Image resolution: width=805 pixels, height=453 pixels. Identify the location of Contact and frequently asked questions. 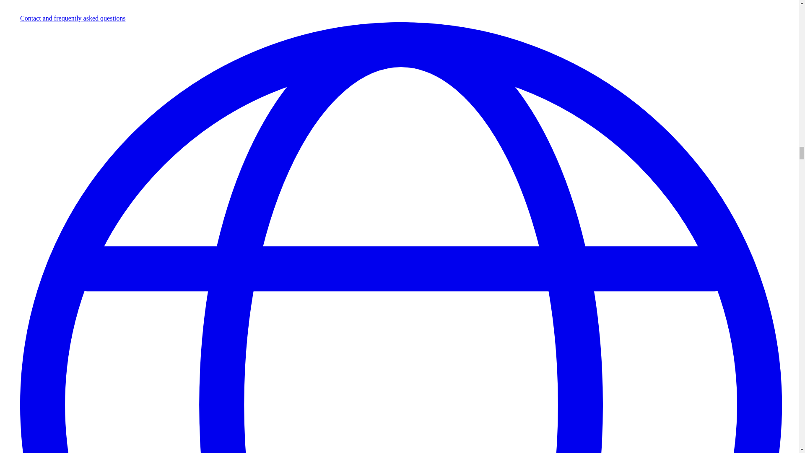
(73, 18).